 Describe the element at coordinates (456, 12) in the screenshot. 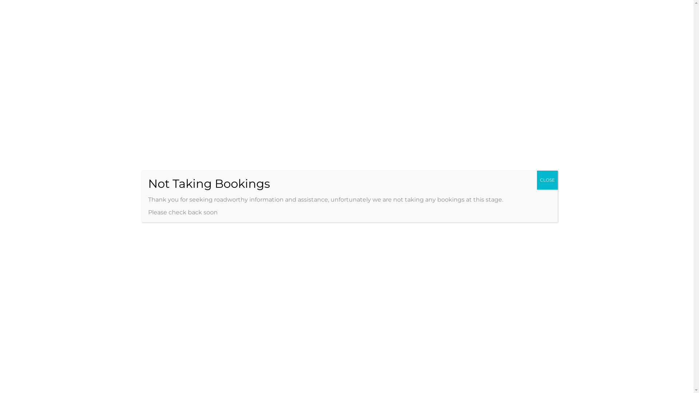

I see `SERVICES` at that location.